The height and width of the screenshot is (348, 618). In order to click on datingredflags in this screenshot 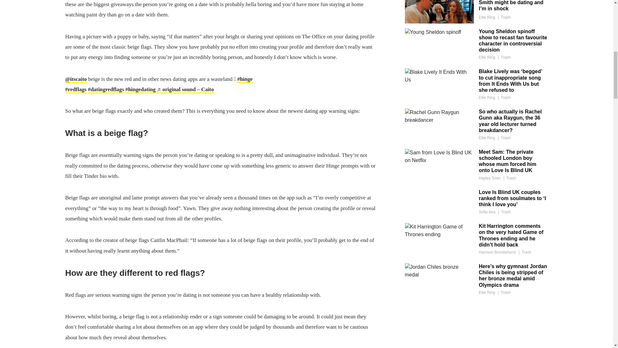, I will do `click(106, 90)`.